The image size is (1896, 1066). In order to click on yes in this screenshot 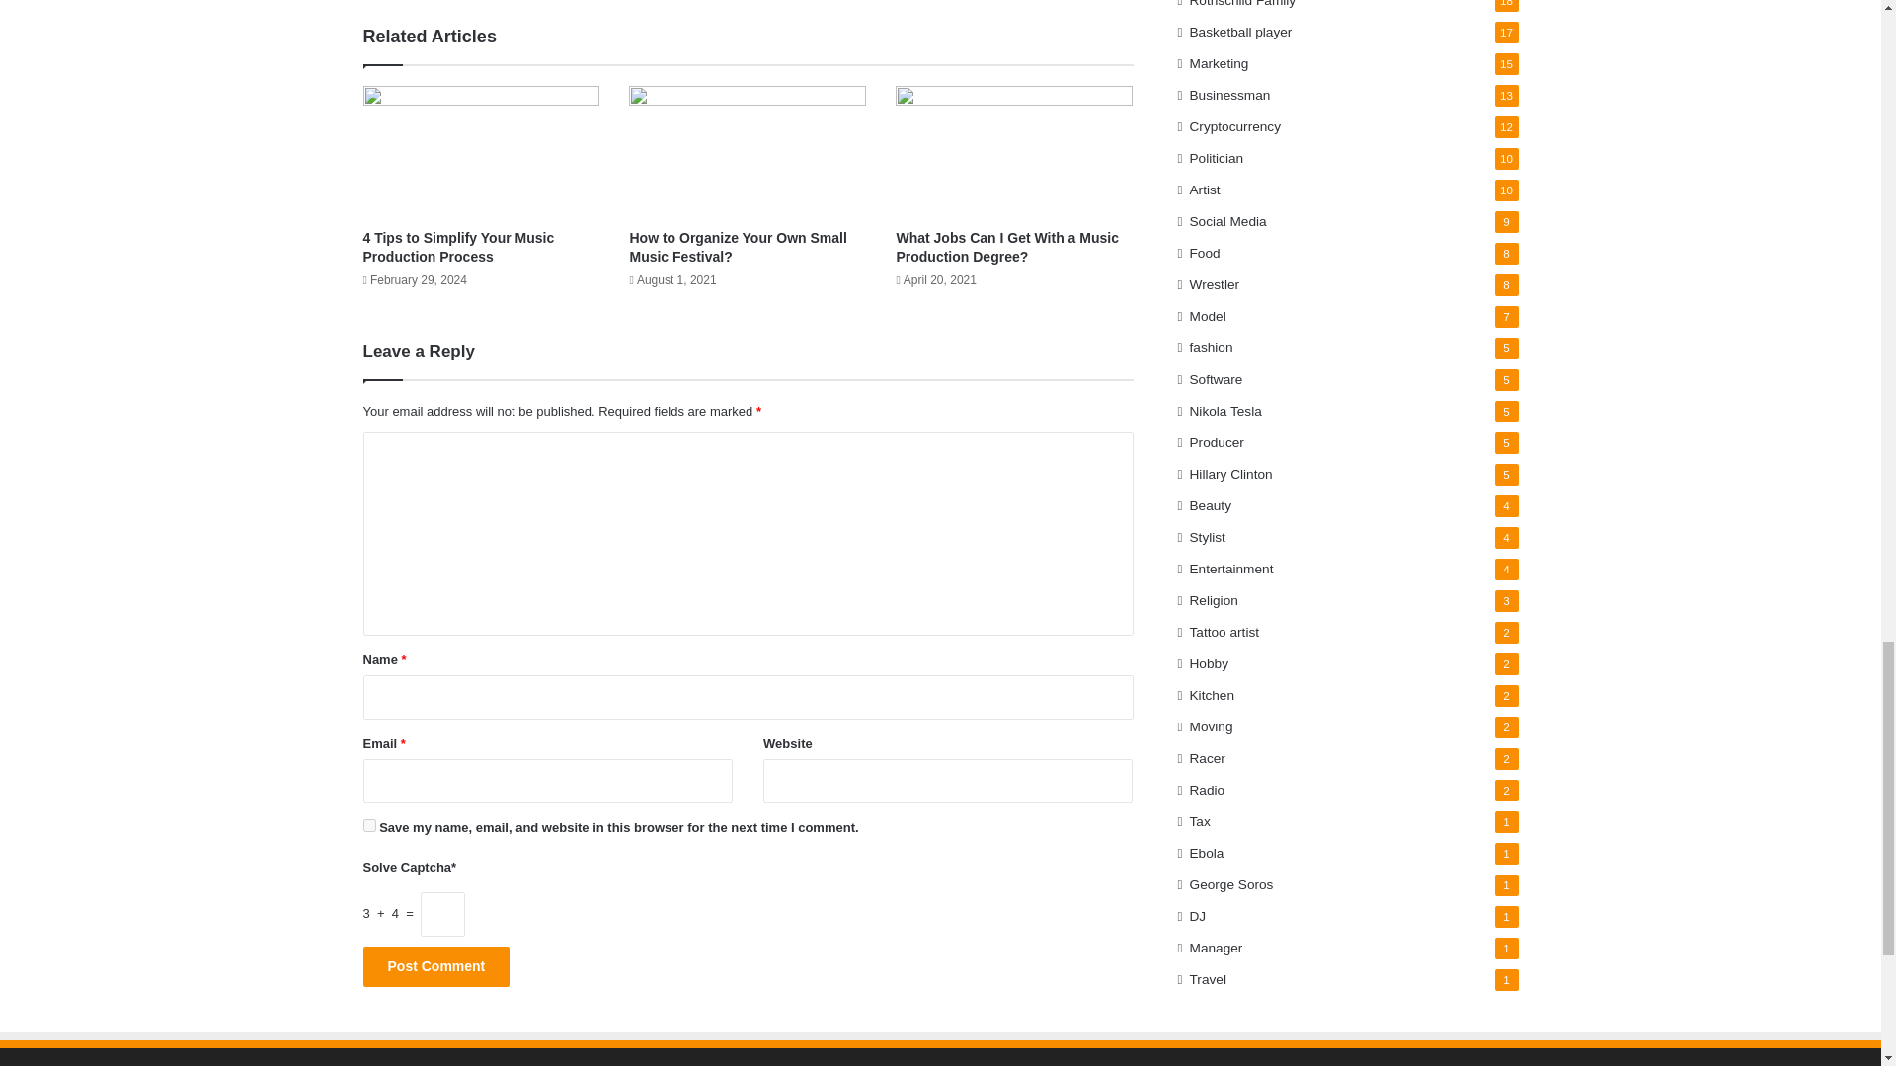, I will do `click(369, 825)`.